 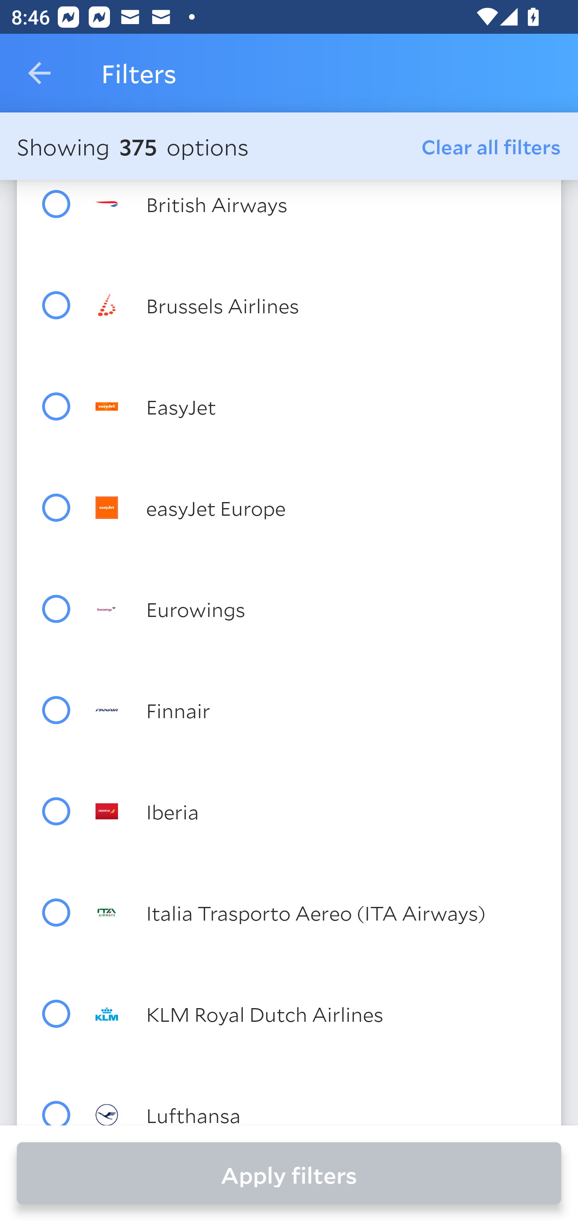 I want to click on Eurowings, so click(x=317, y=609).